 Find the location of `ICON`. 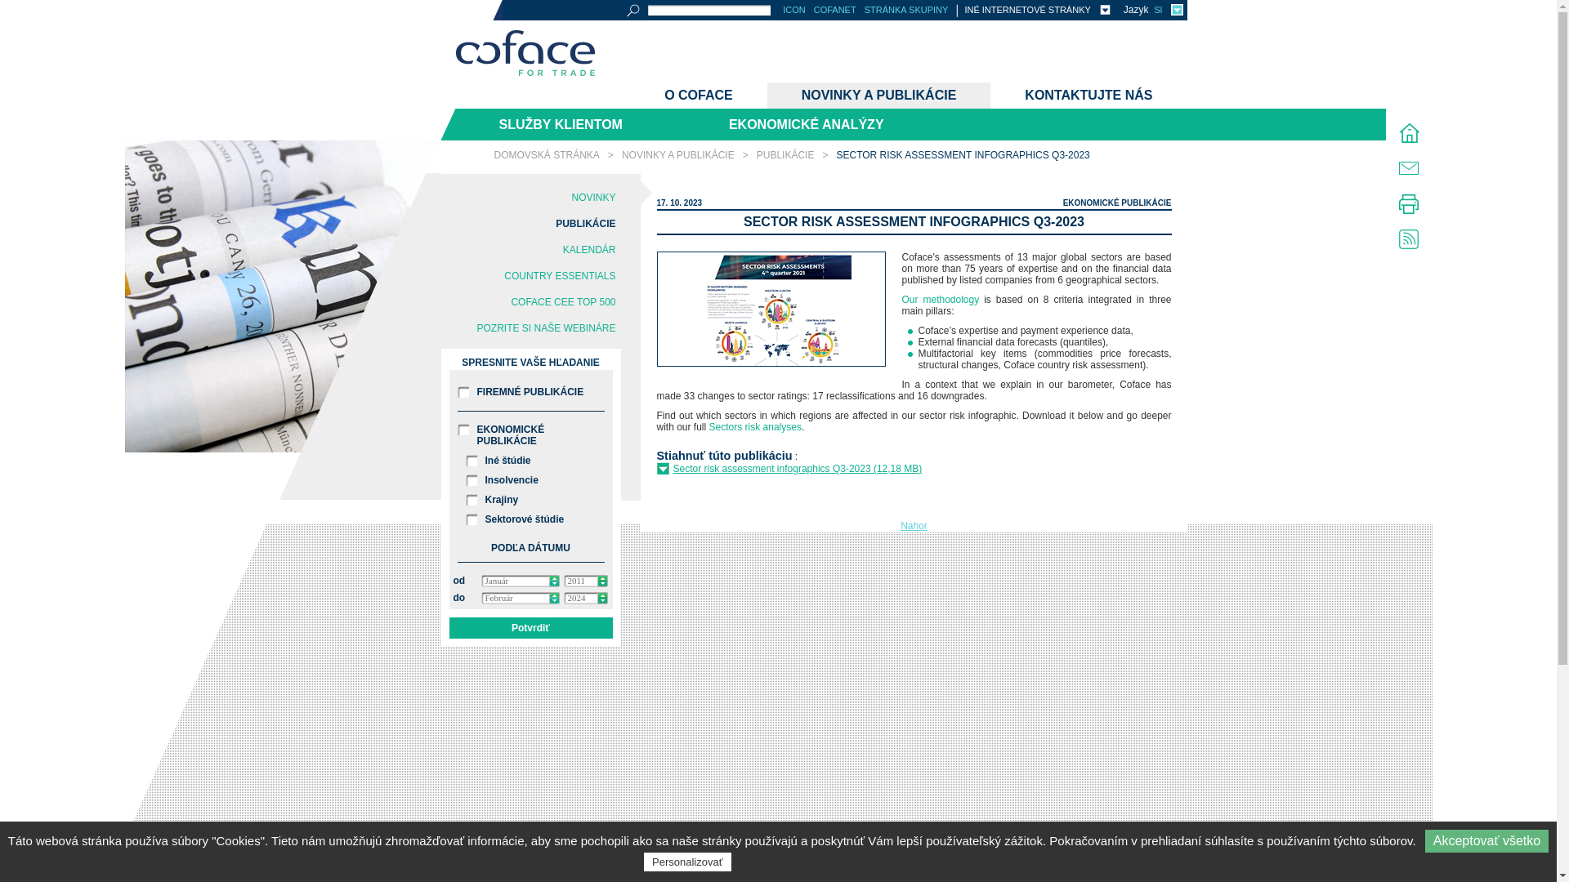

ICON is located at coordinates (794, 10).